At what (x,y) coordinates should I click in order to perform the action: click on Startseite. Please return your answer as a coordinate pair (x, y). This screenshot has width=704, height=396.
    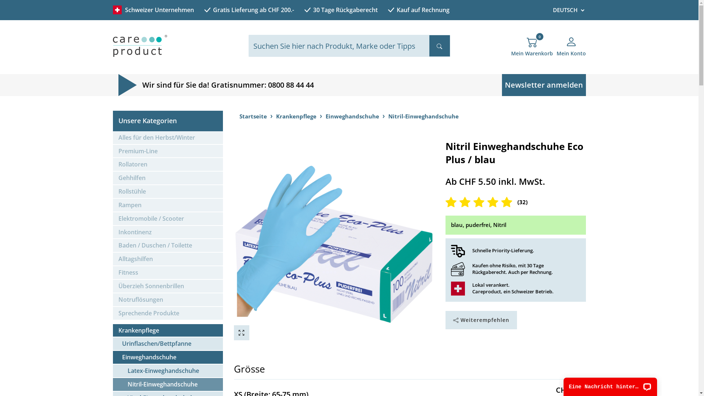
    Looking at the image, I should click on (253, 116).